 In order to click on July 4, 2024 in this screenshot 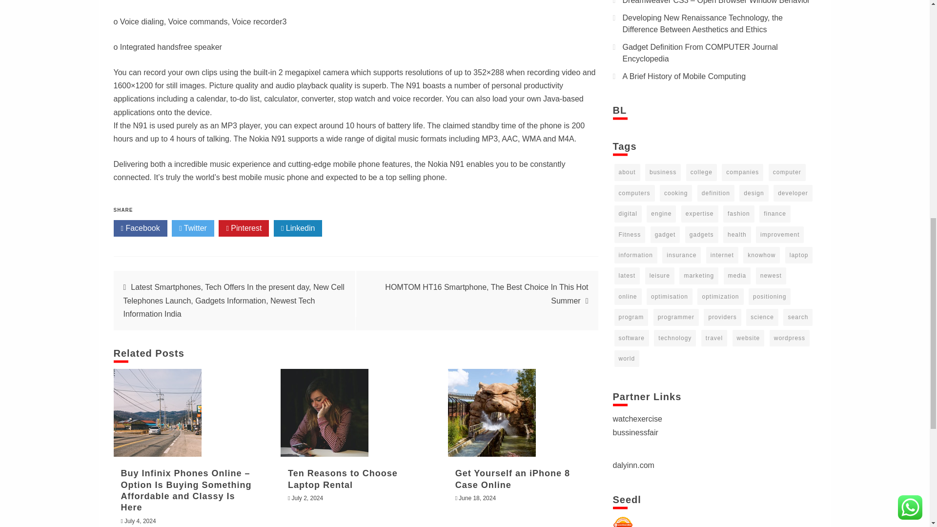, I will do `click(141, 521)`.